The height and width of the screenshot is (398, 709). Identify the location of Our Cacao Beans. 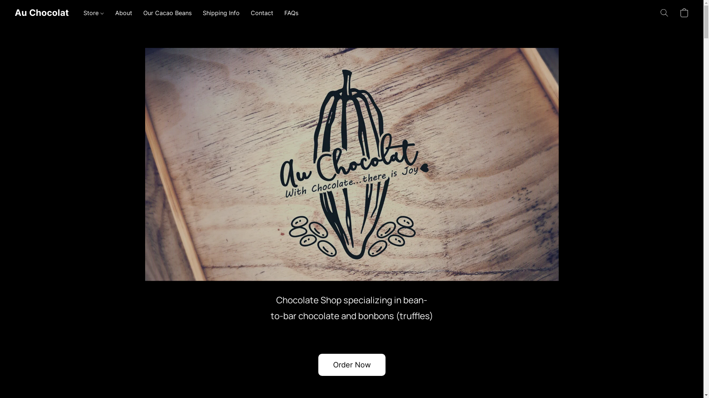
(168, 13).